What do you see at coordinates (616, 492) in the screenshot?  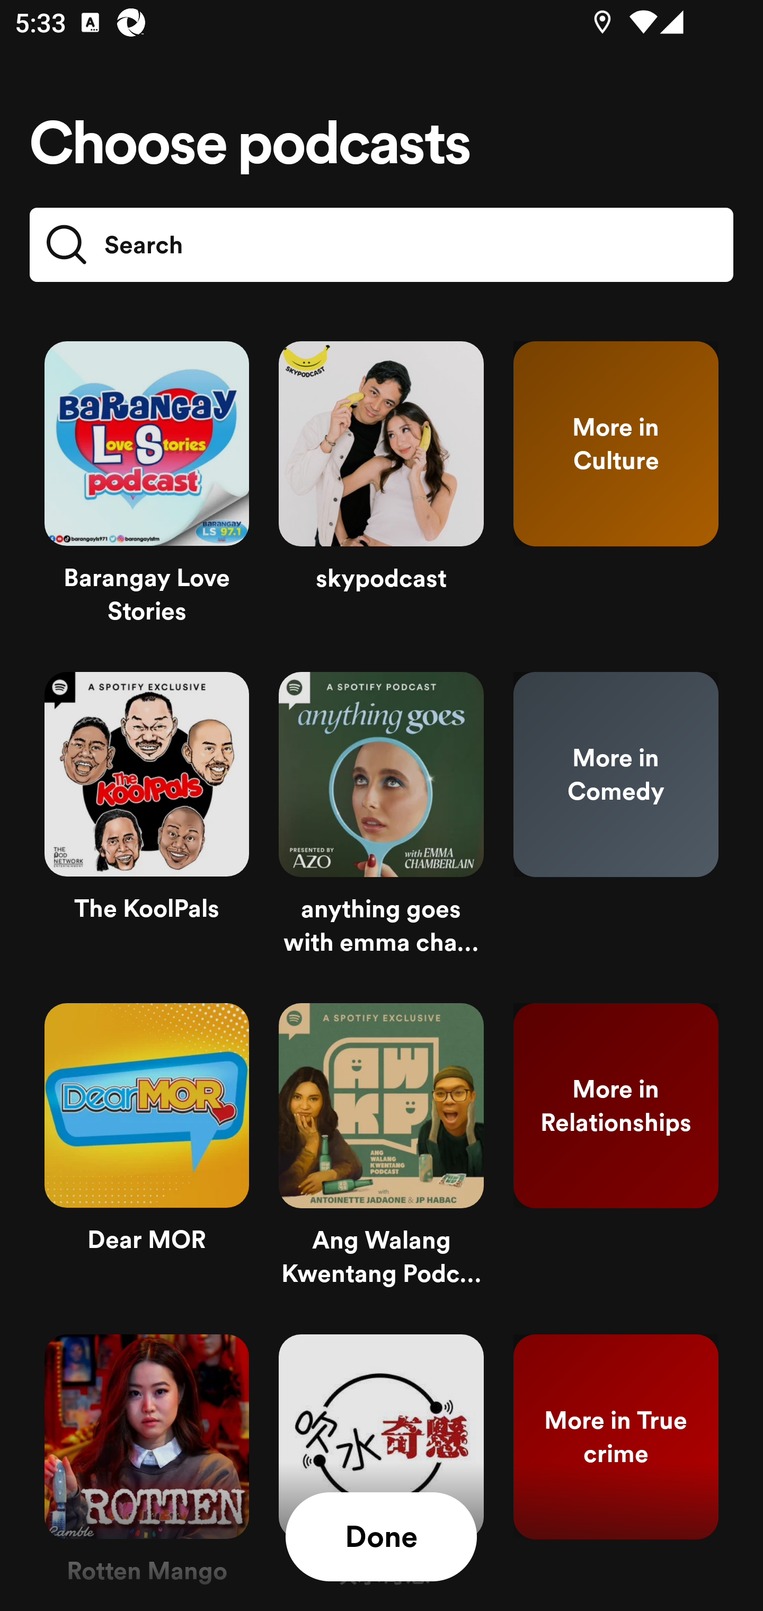 I see `More in Culture` at bounding box center [616, 492].